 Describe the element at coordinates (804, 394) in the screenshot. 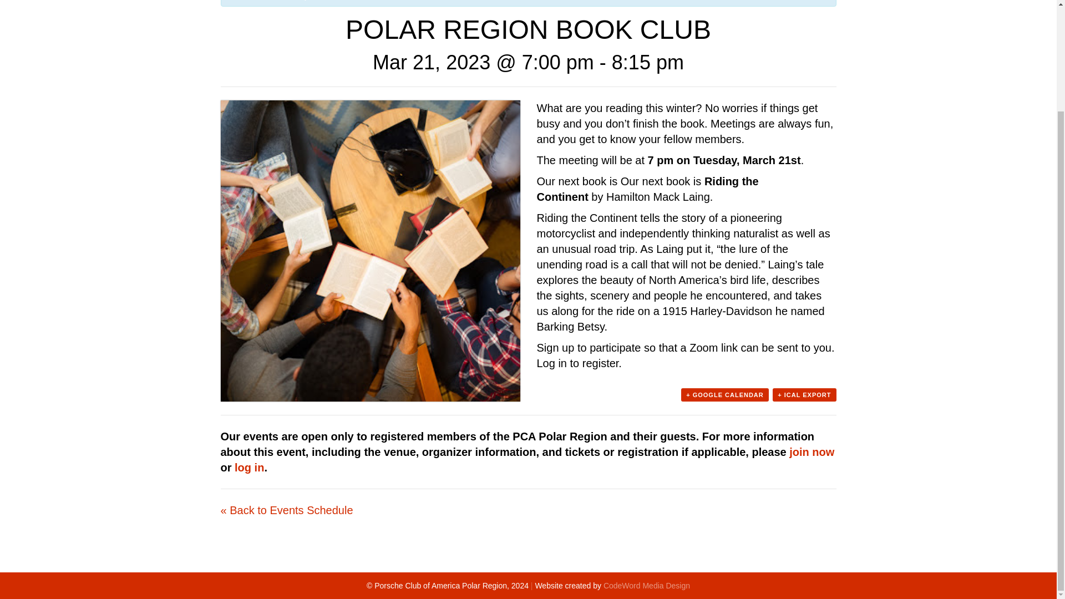

I see `Download .ics file` at that location.